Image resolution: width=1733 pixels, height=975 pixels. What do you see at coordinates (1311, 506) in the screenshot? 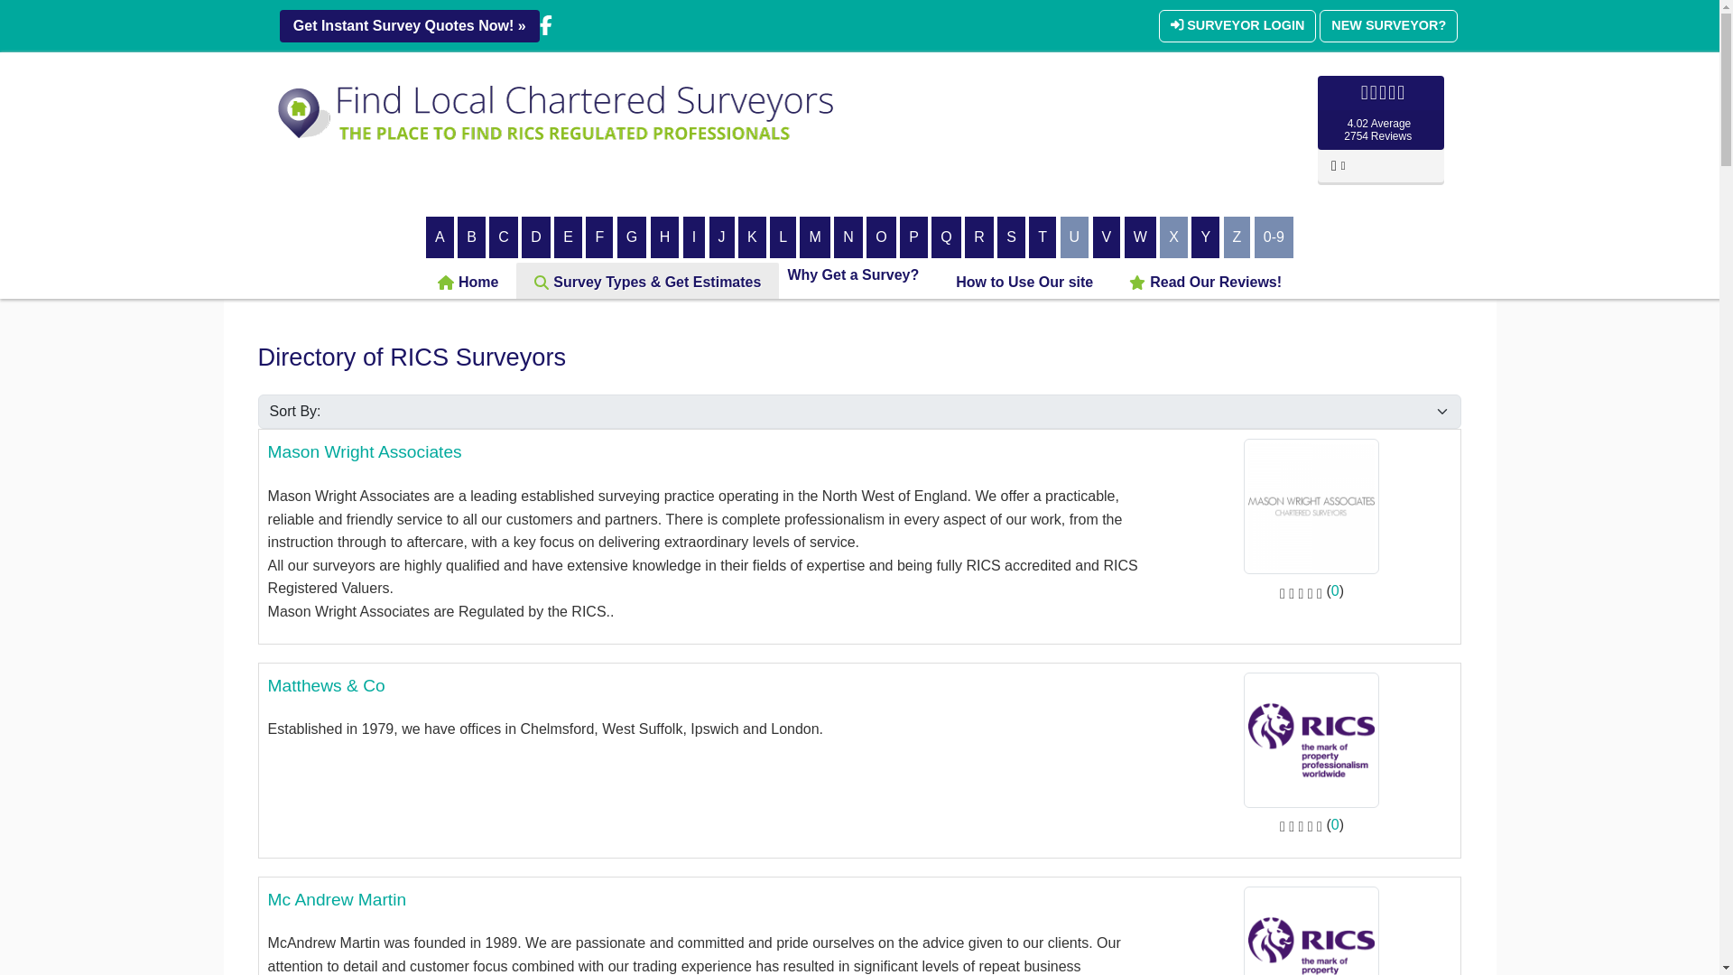
I see `Mason Wright Associates` at bounding box center [1311, 506].